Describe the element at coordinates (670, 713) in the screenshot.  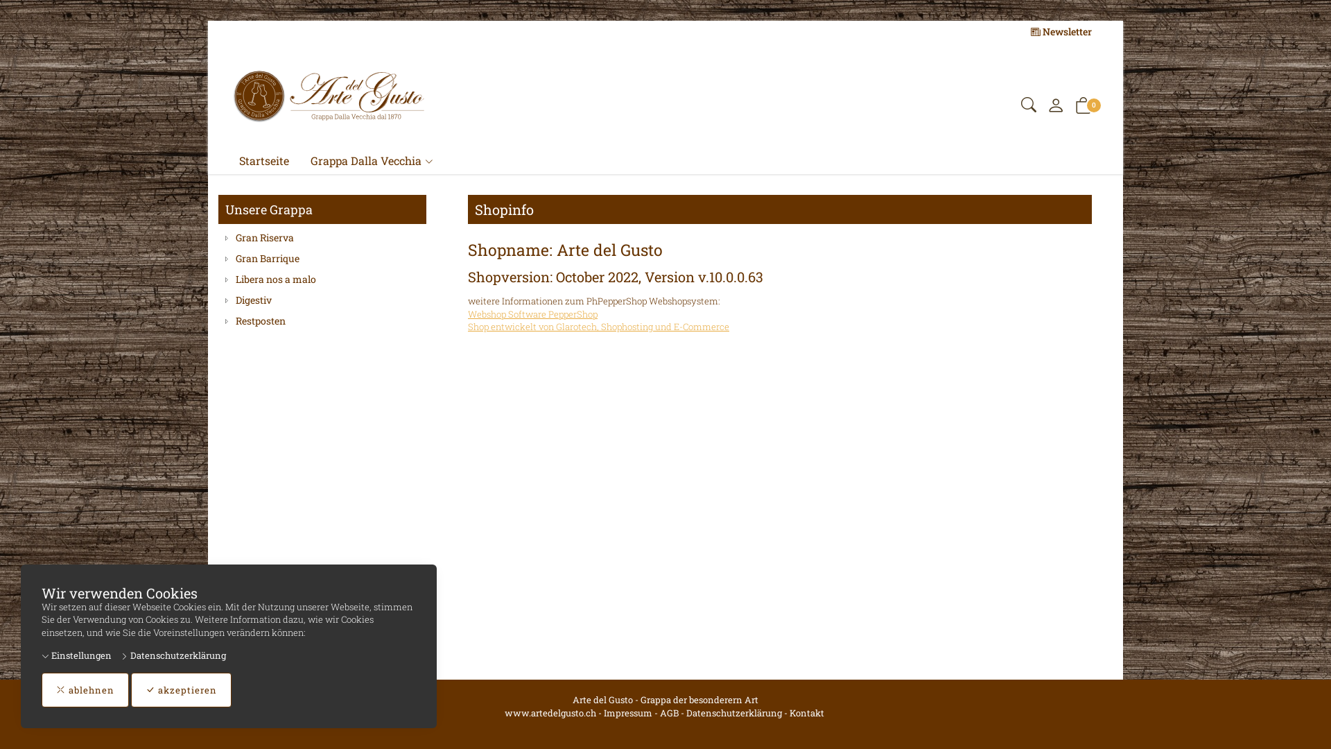
I see `AGB` at that location.